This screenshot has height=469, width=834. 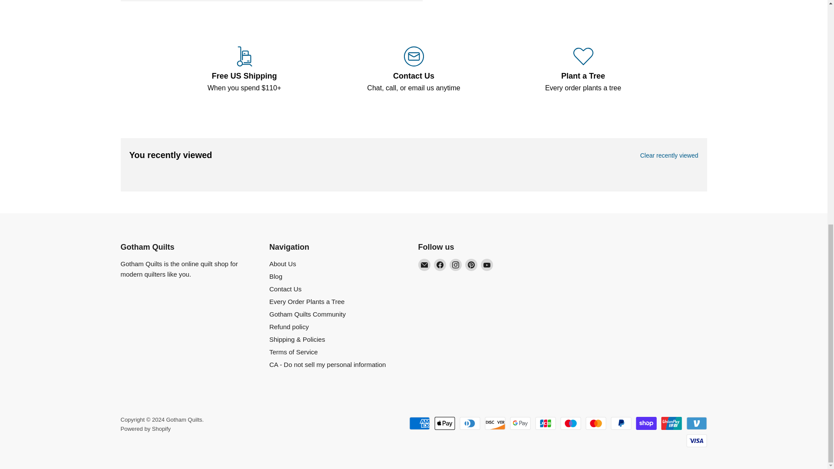 I want to click on Email, so click(x=424, y=265).